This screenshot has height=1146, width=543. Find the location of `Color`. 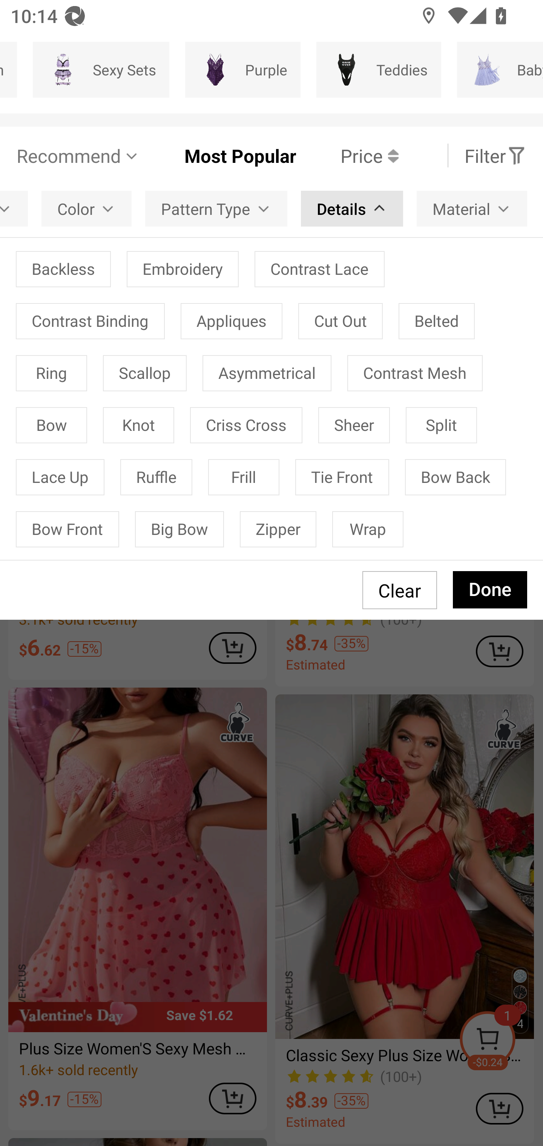

Color is located at coordinates (86, 208).